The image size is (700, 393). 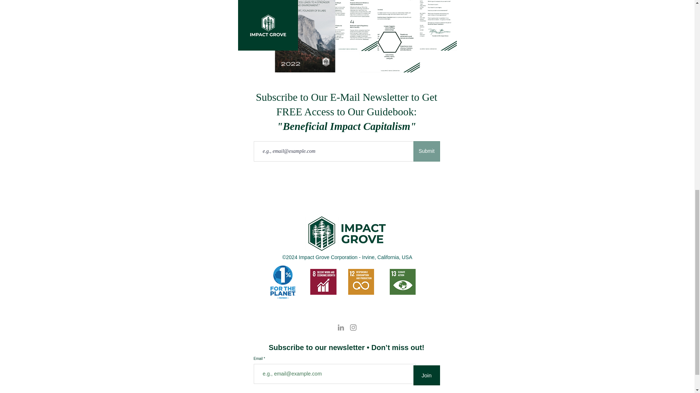 What do you see at coordinates (427, 376) in the screenshot?
I see `Join` at bounding box center [427, 376].